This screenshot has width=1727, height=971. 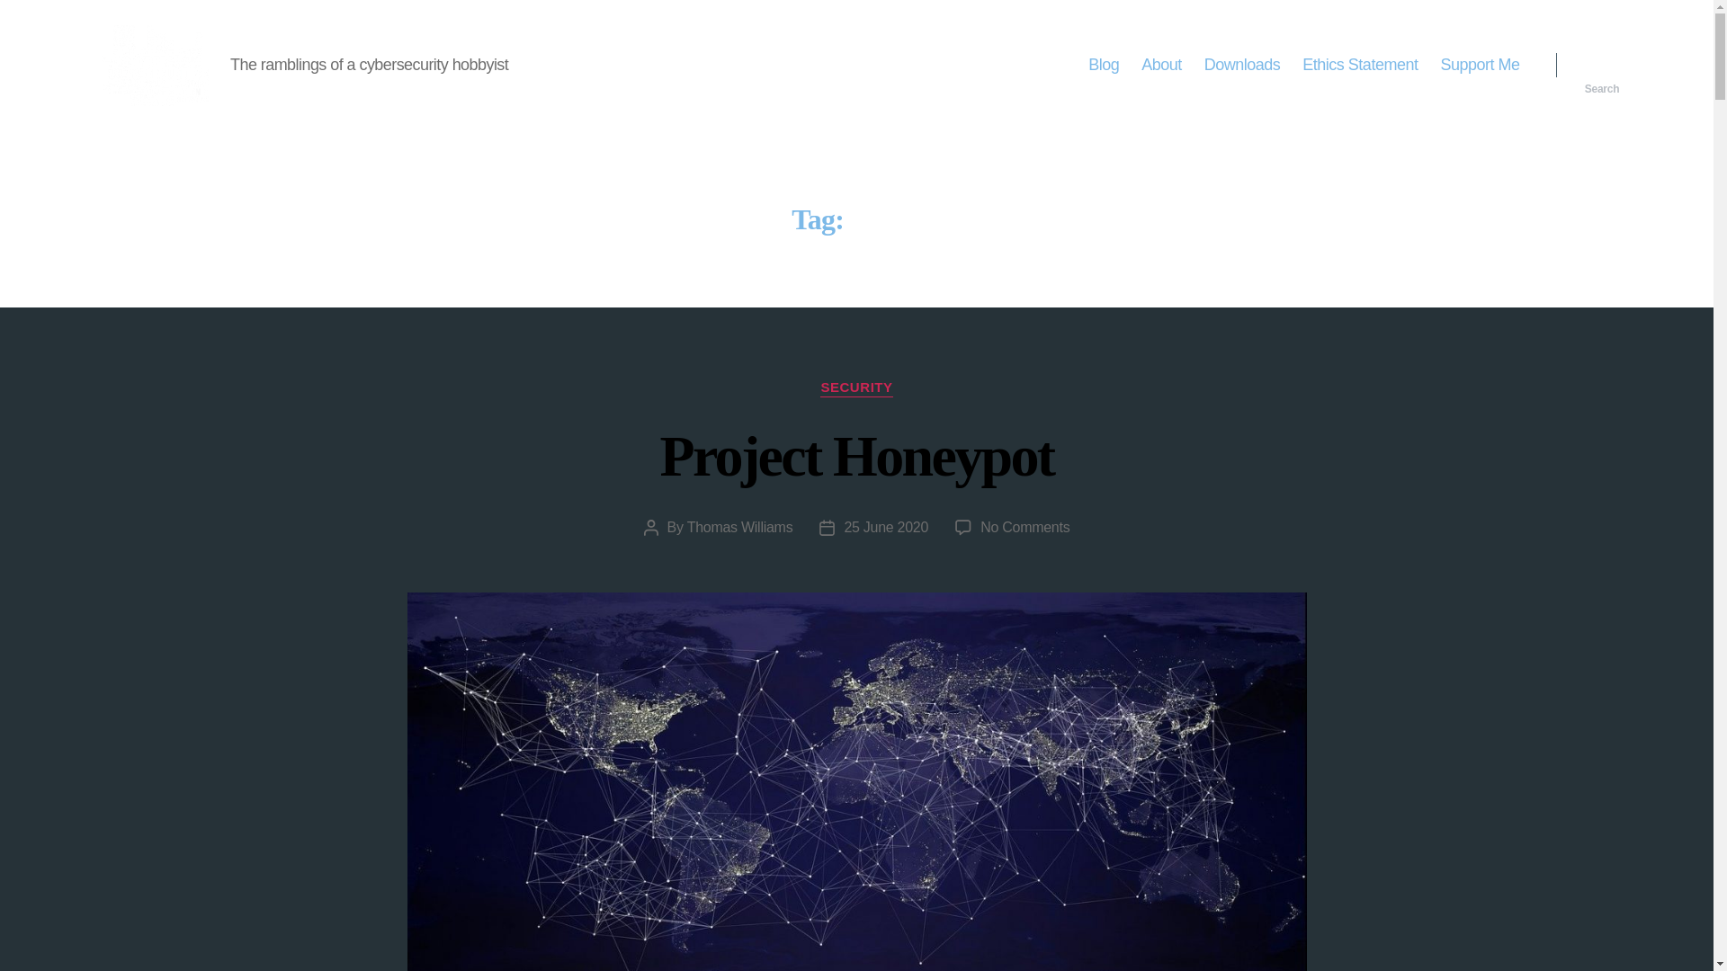 I want to click on Search, so click(x=1602, y=65).